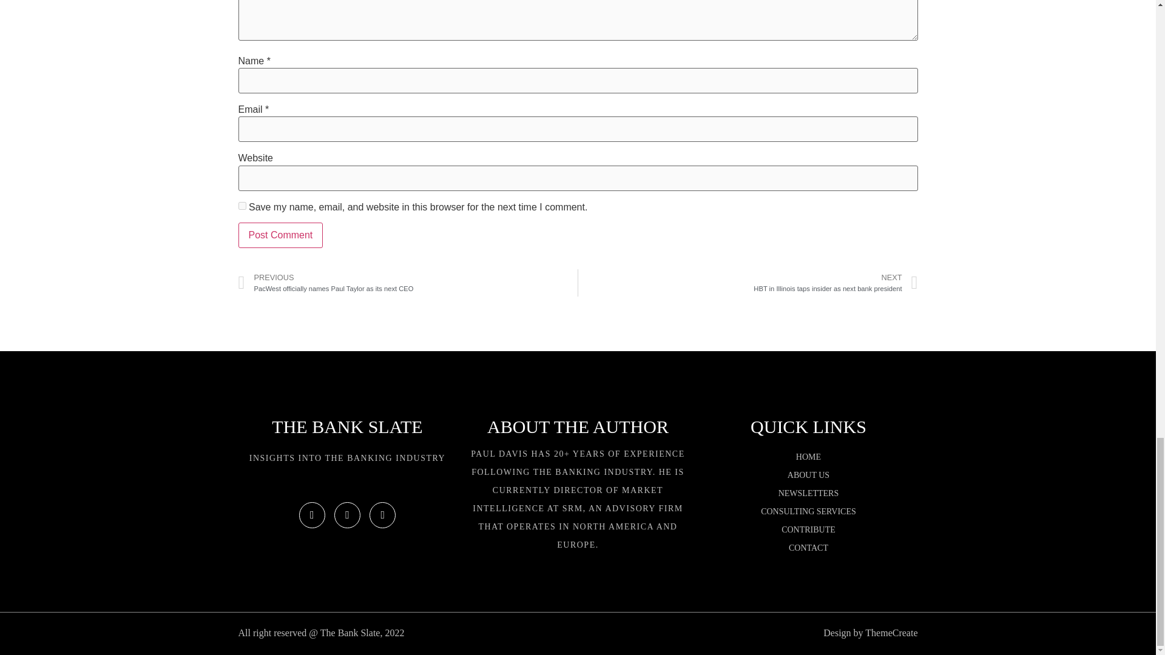 This screenshot has width=1165, height=655. What do you see at coordinates (808, 512) in the screenshot?
I see `NEWSLETTERS` at bounding box center [808, 512].